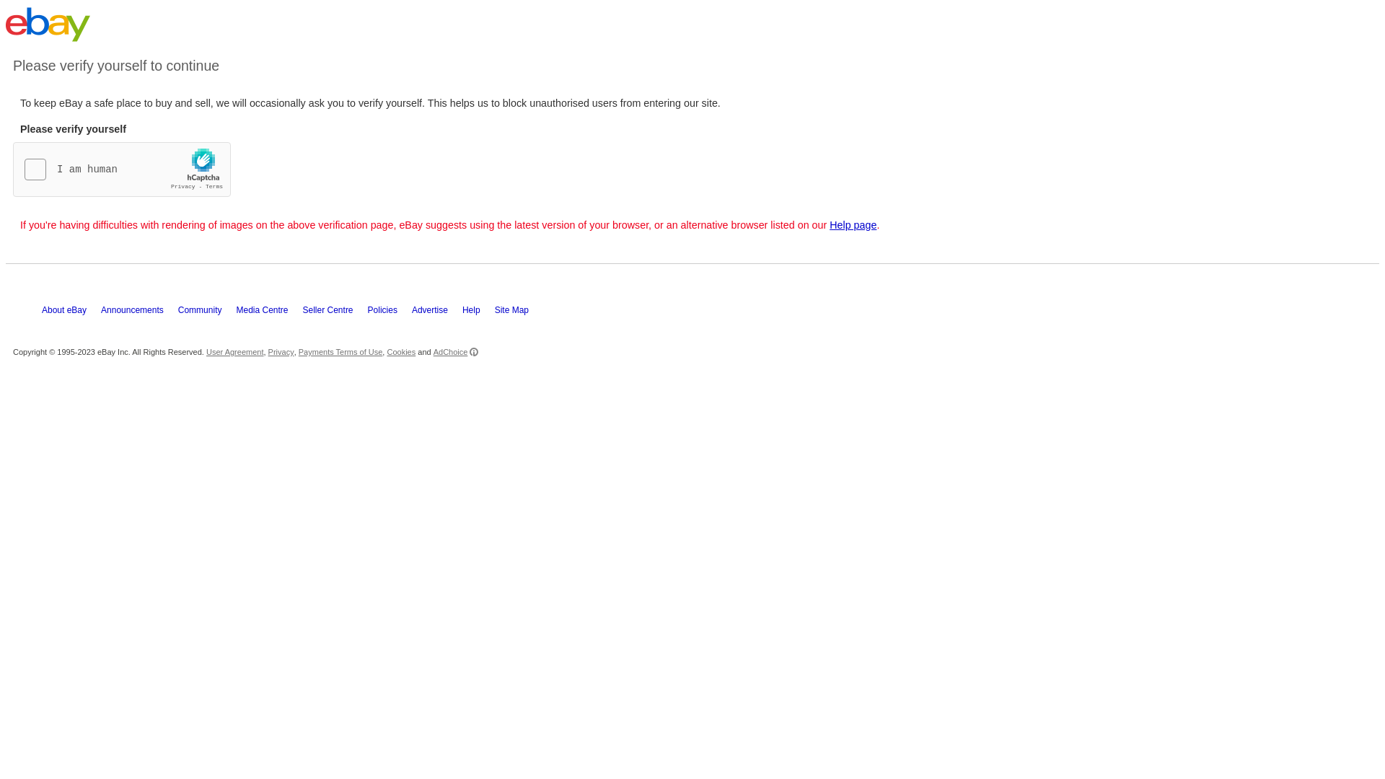 This screenshot has width=1385, height=779. I want to click on AdChoice, so click(456, 352).